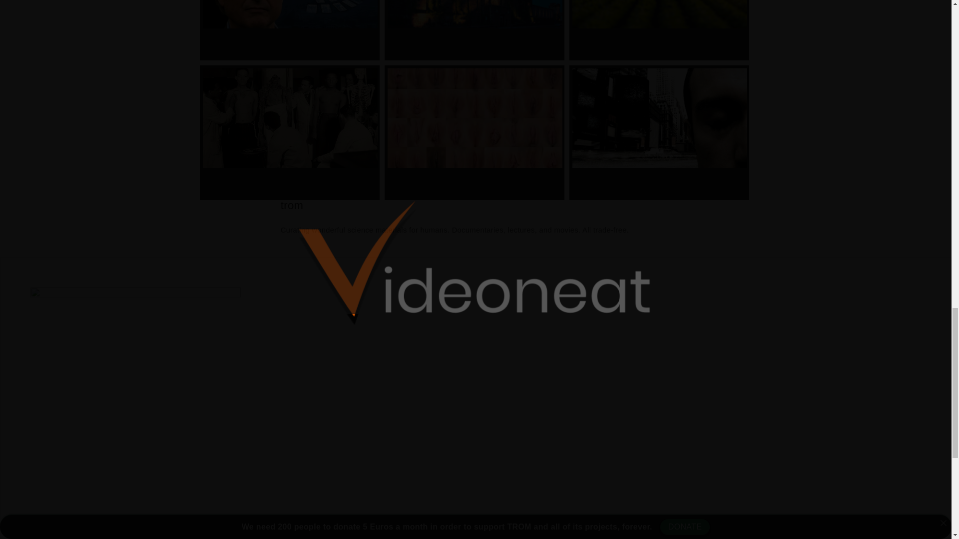 The width and height of the screenshot is (959, 539). I want to click on RACE: THE POWER OF AN ILLUSION, so click(290, 132).